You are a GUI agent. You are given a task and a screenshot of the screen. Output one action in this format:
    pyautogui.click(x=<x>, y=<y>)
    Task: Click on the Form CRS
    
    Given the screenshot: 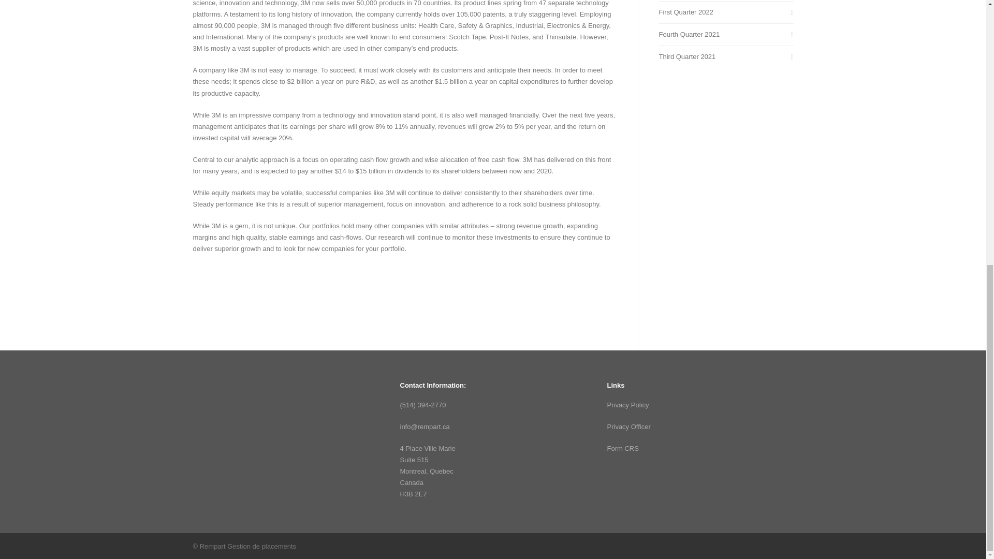 What is the action you would take?
    pyautogui.click(x=622, y=448)
    